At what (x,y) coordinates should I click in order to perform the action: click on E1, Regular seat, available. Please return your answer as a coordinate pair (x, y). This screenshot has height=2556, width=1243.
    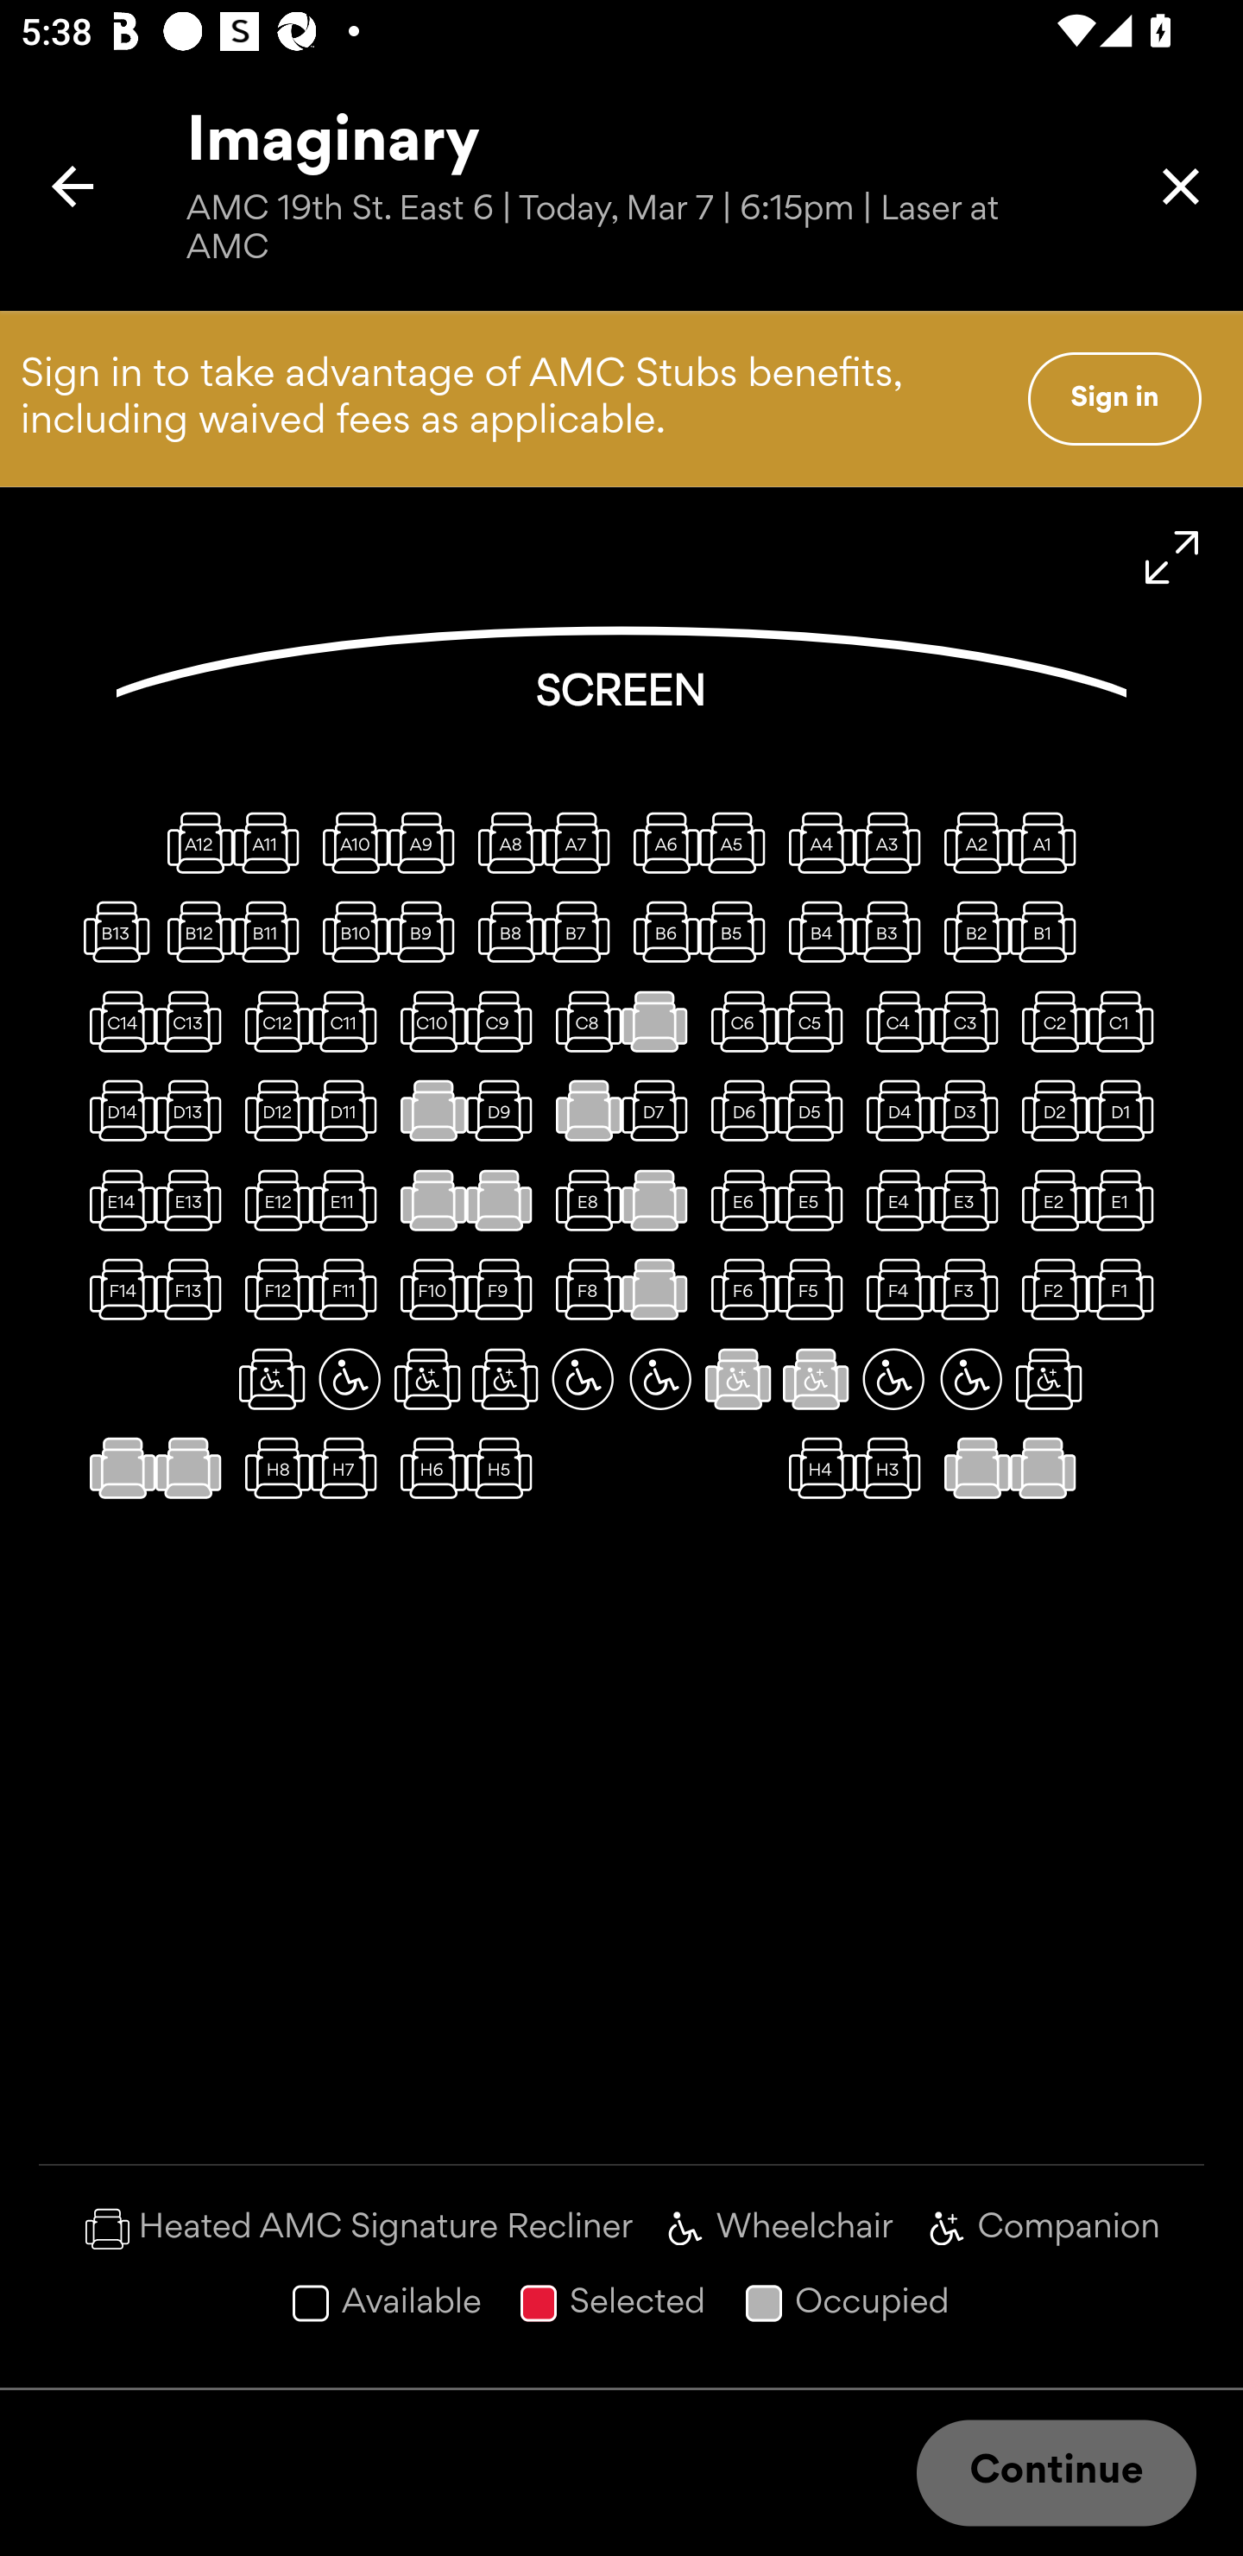
    Looking at the image, I should click on (1126, 1199).